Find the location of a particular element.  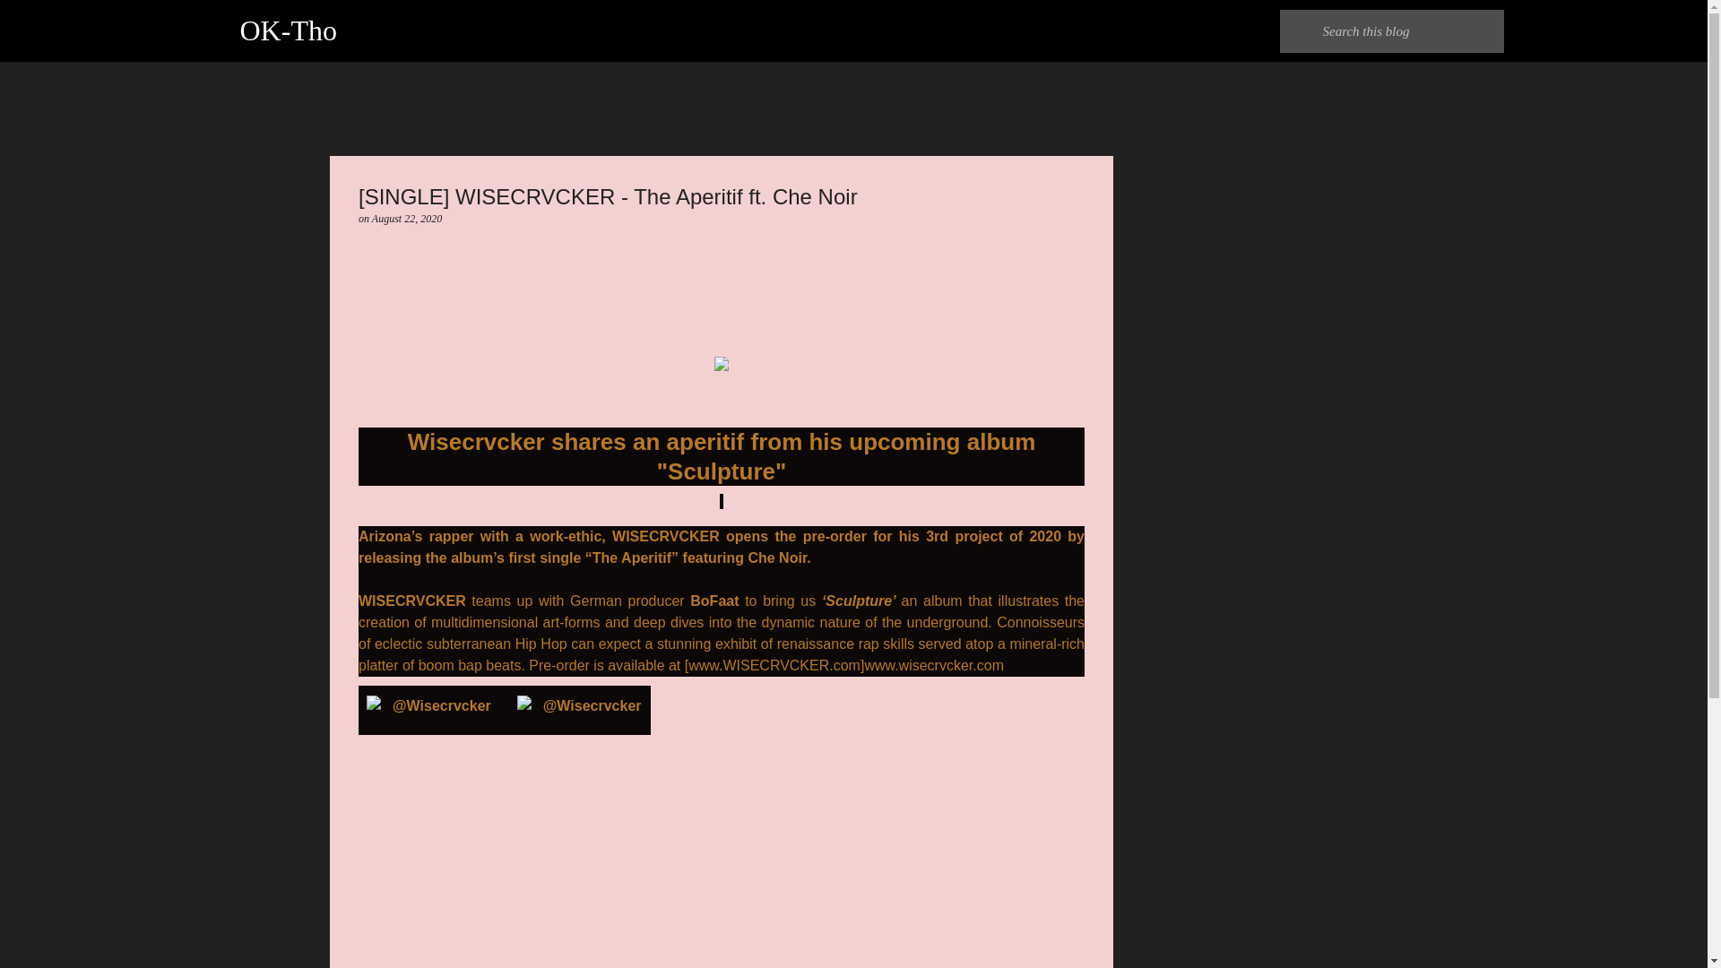

OK-Tho is located at coordinates (289, 30).